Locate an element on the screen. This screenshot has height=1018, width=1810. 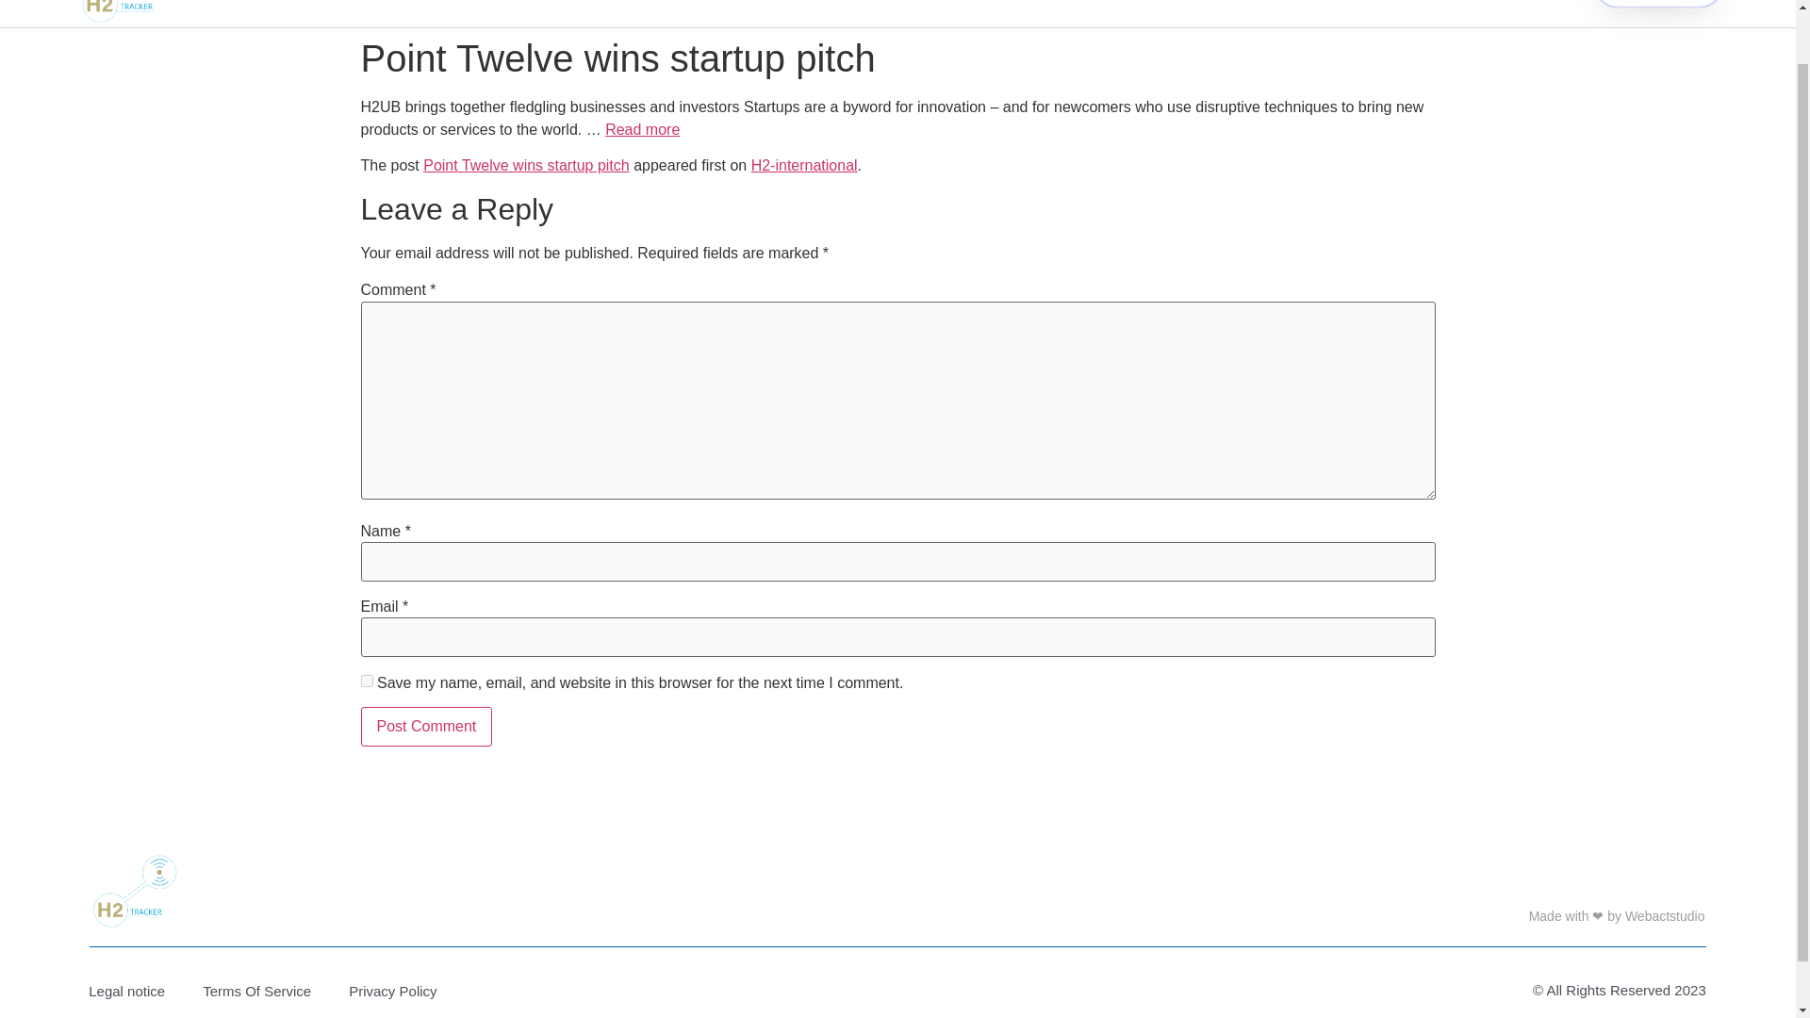
Log in is located at coordinates (1061, 6).